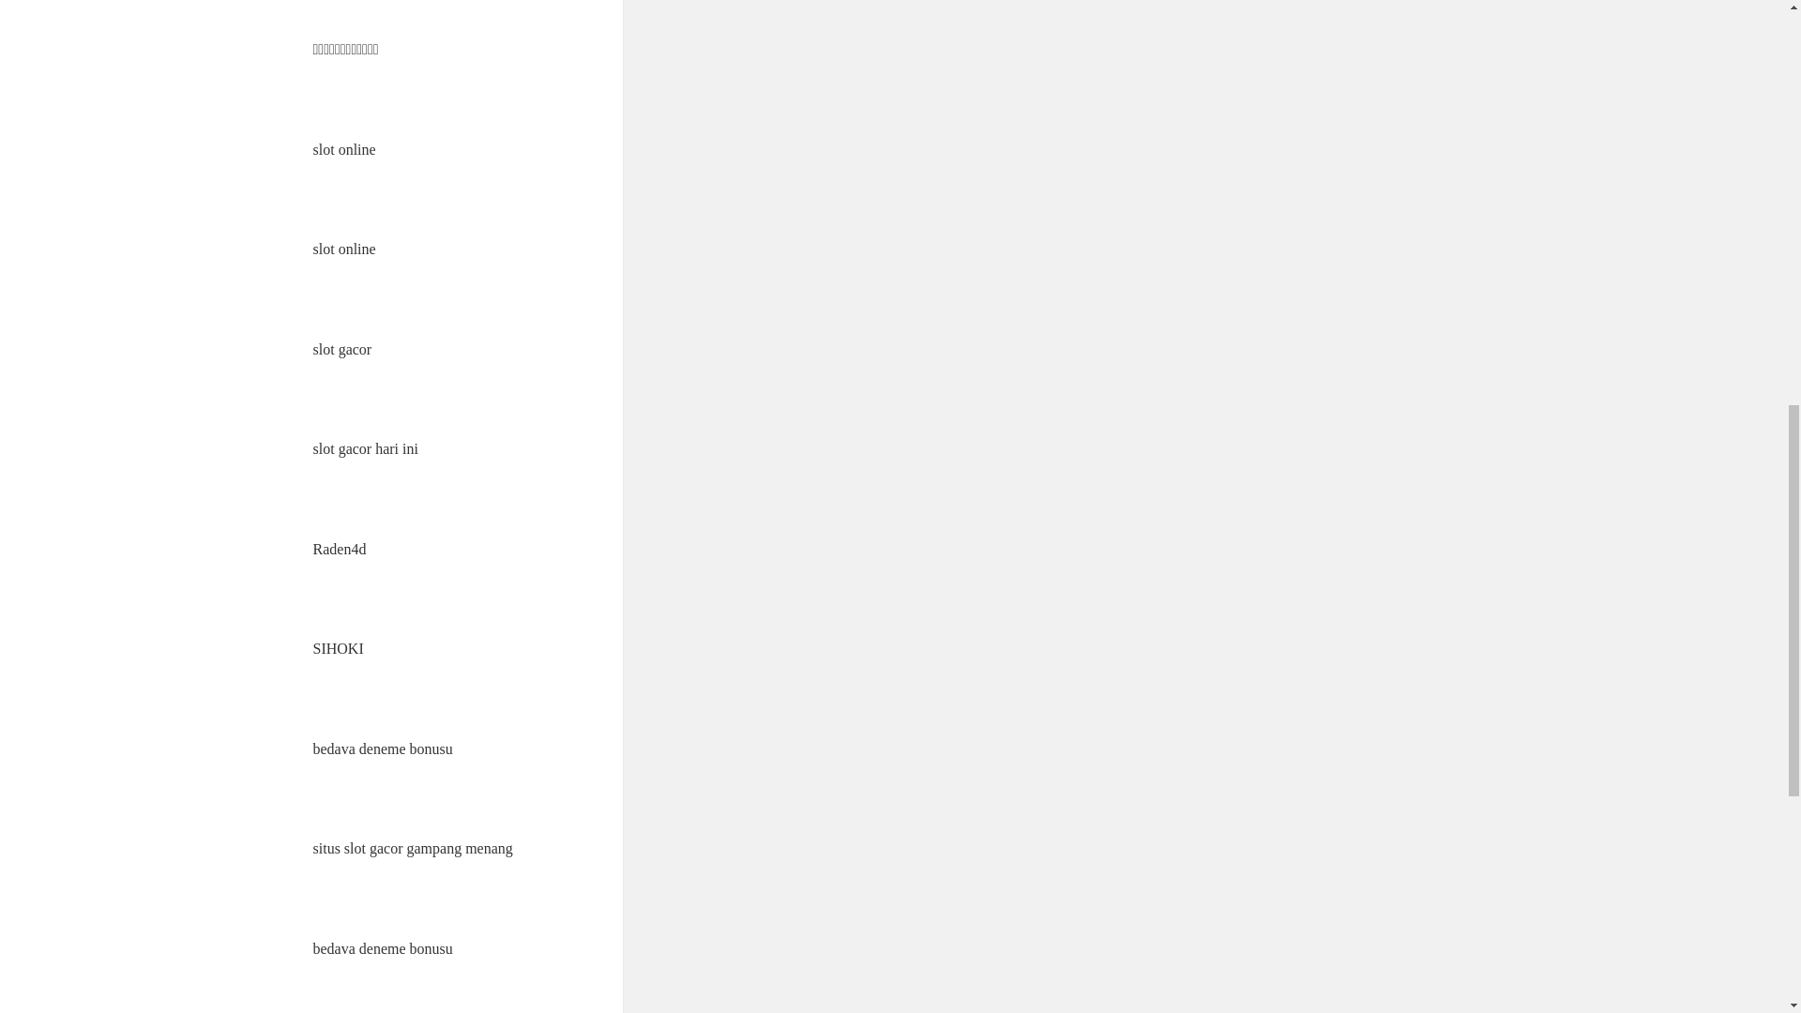 This screenshot has width=1801, height=1013. What do you see at coordinates (343, 349) in the screenshot?
I see `slot gacor` at bounding box center [343, 349].